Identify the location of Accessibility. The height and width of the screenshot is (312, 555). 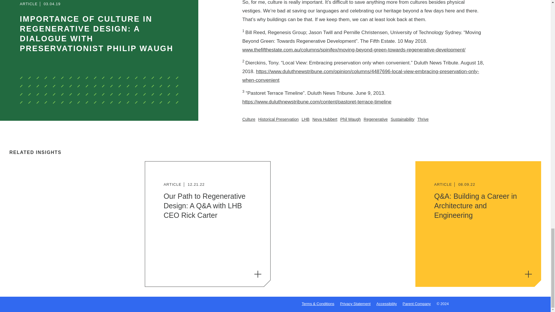
(386, 304).